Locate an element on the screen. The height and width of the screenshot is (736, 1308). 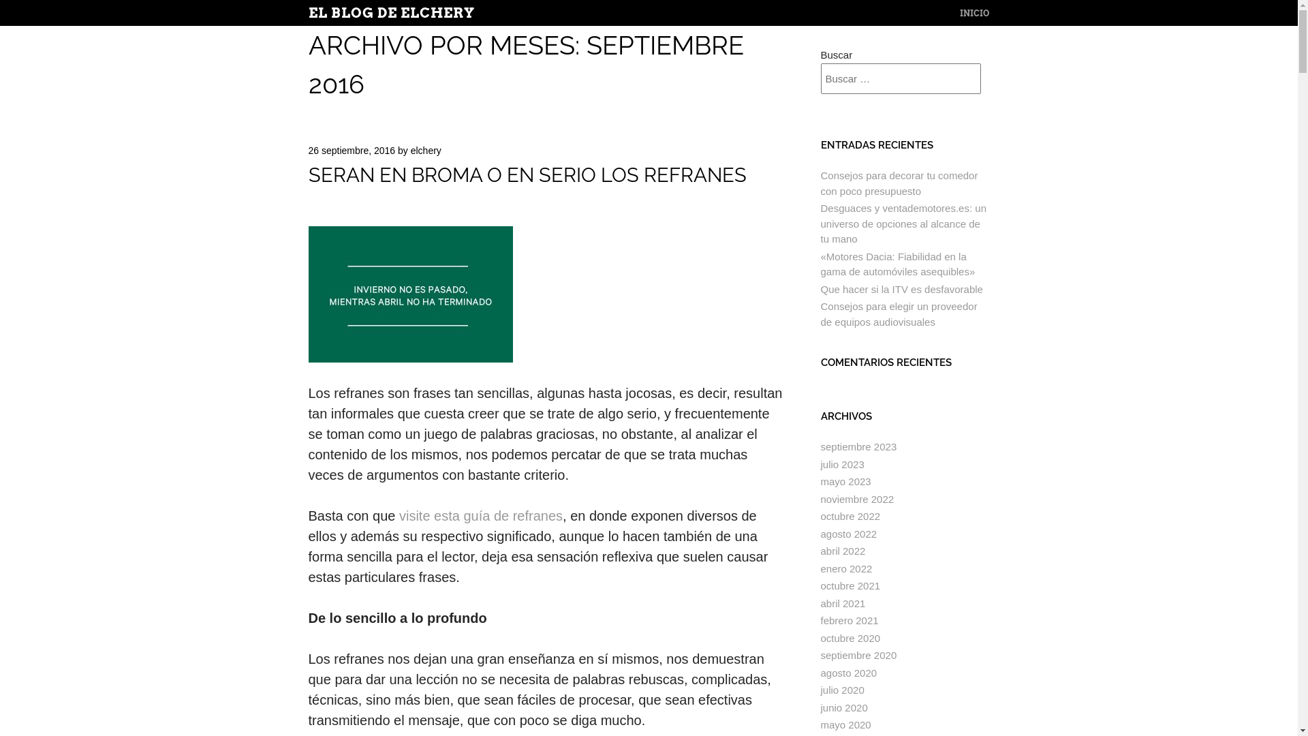
septiembre 2023 is located at coordinates (858, 447).